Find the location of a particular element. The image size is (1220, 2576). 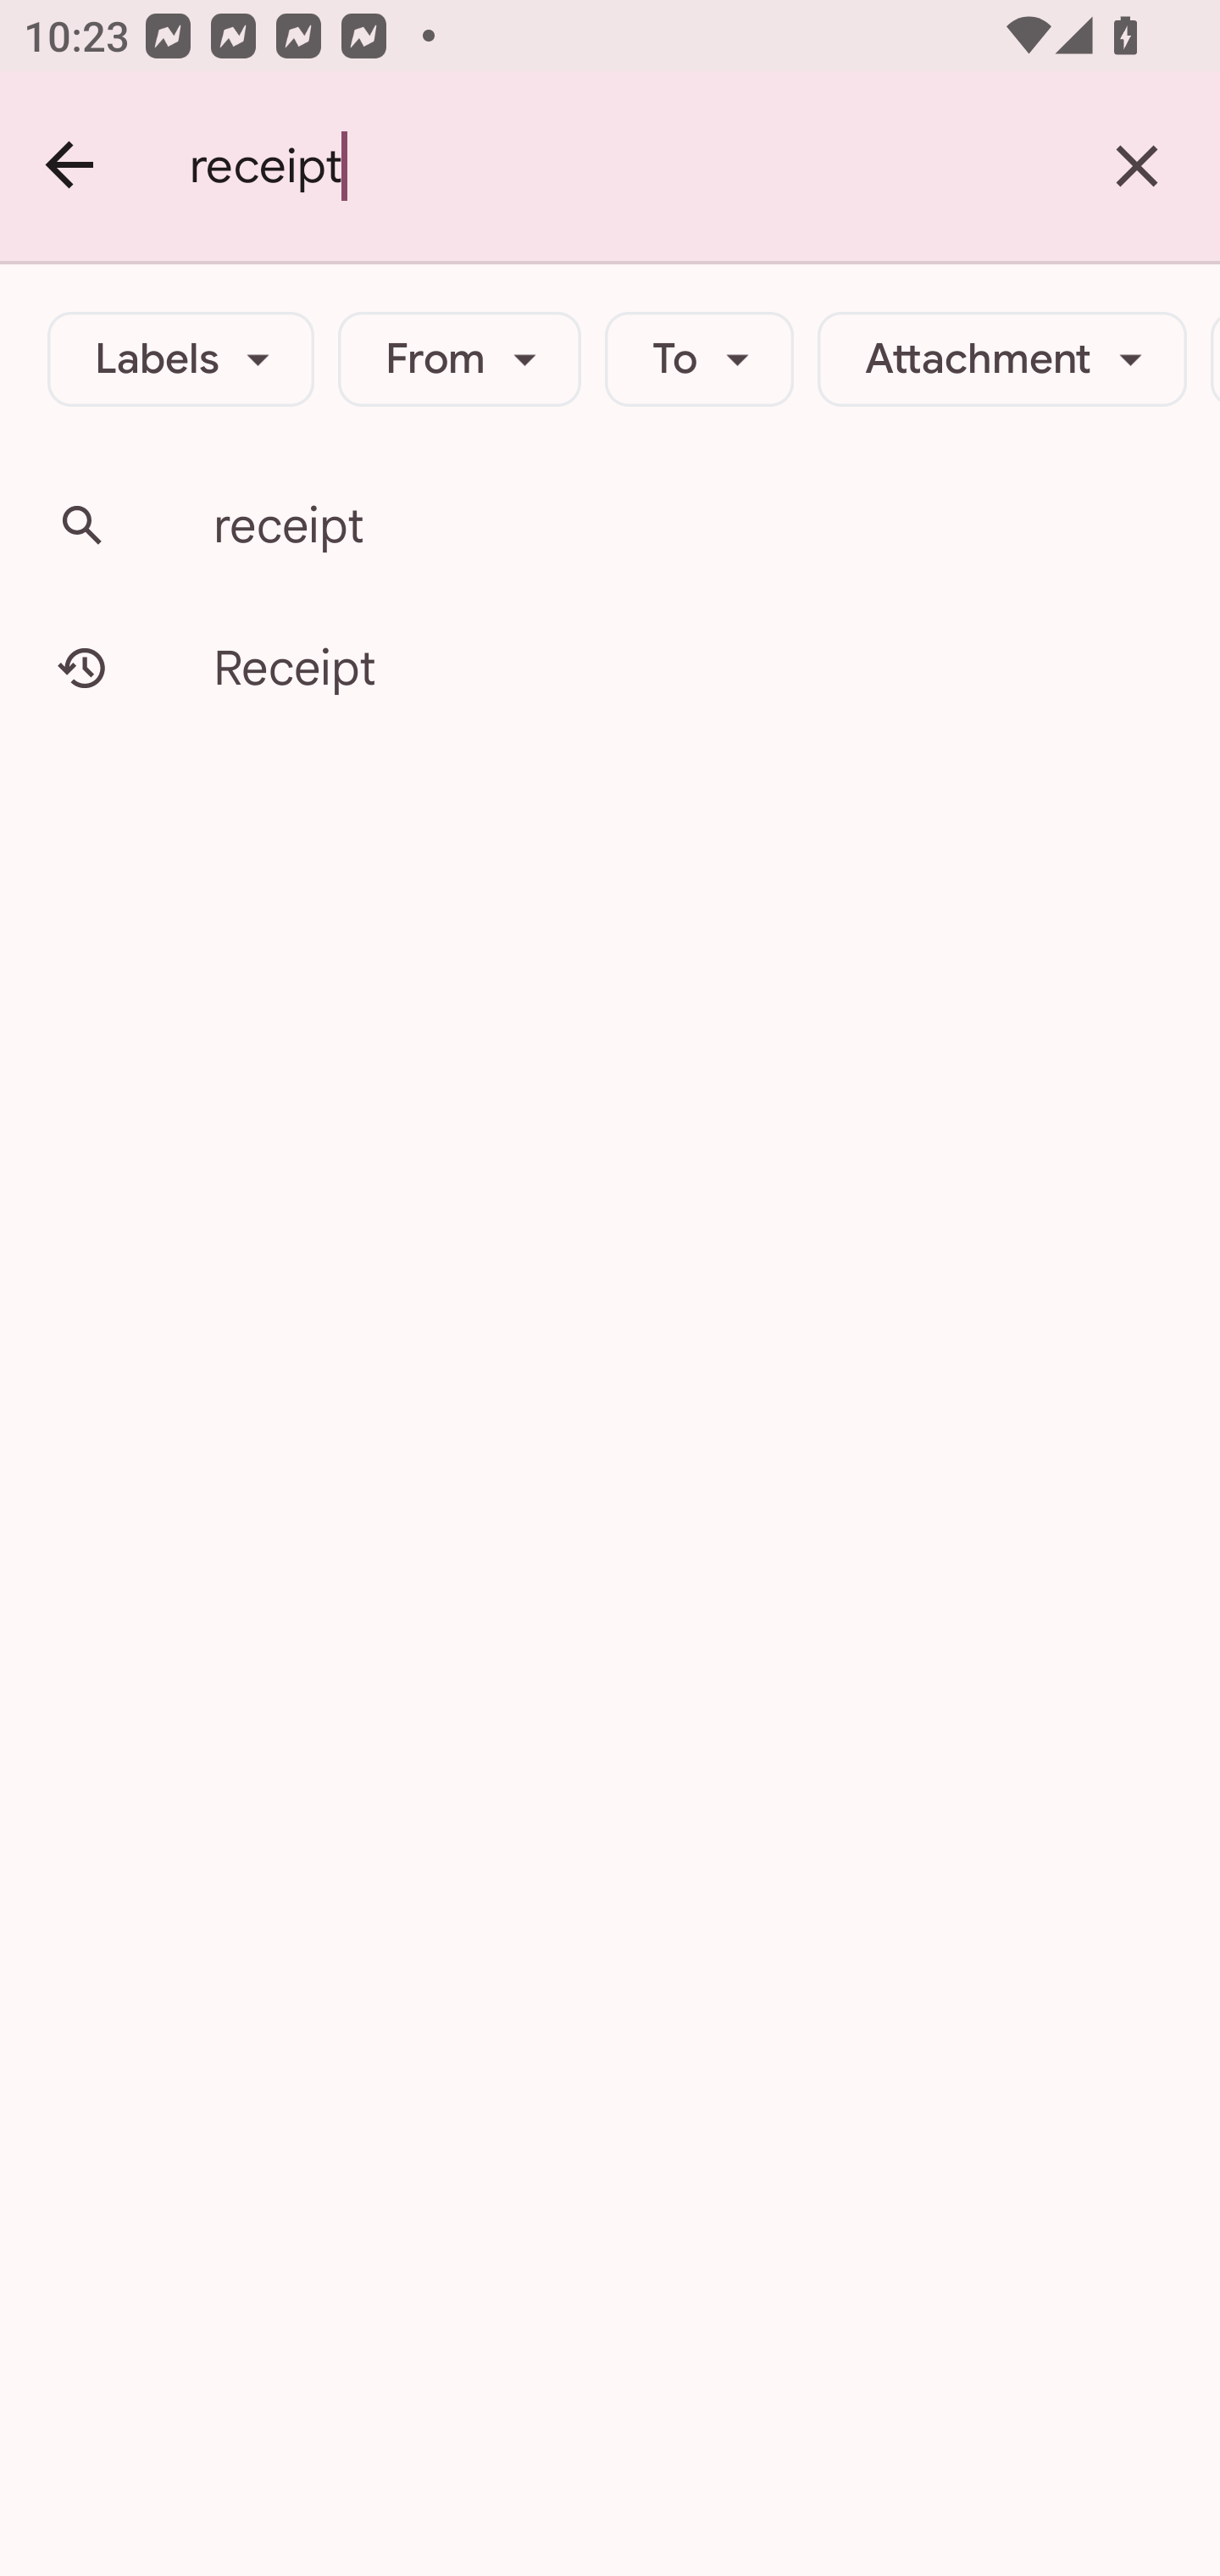

receipt Suggestion: receipt is located at coordinates (610, 525).